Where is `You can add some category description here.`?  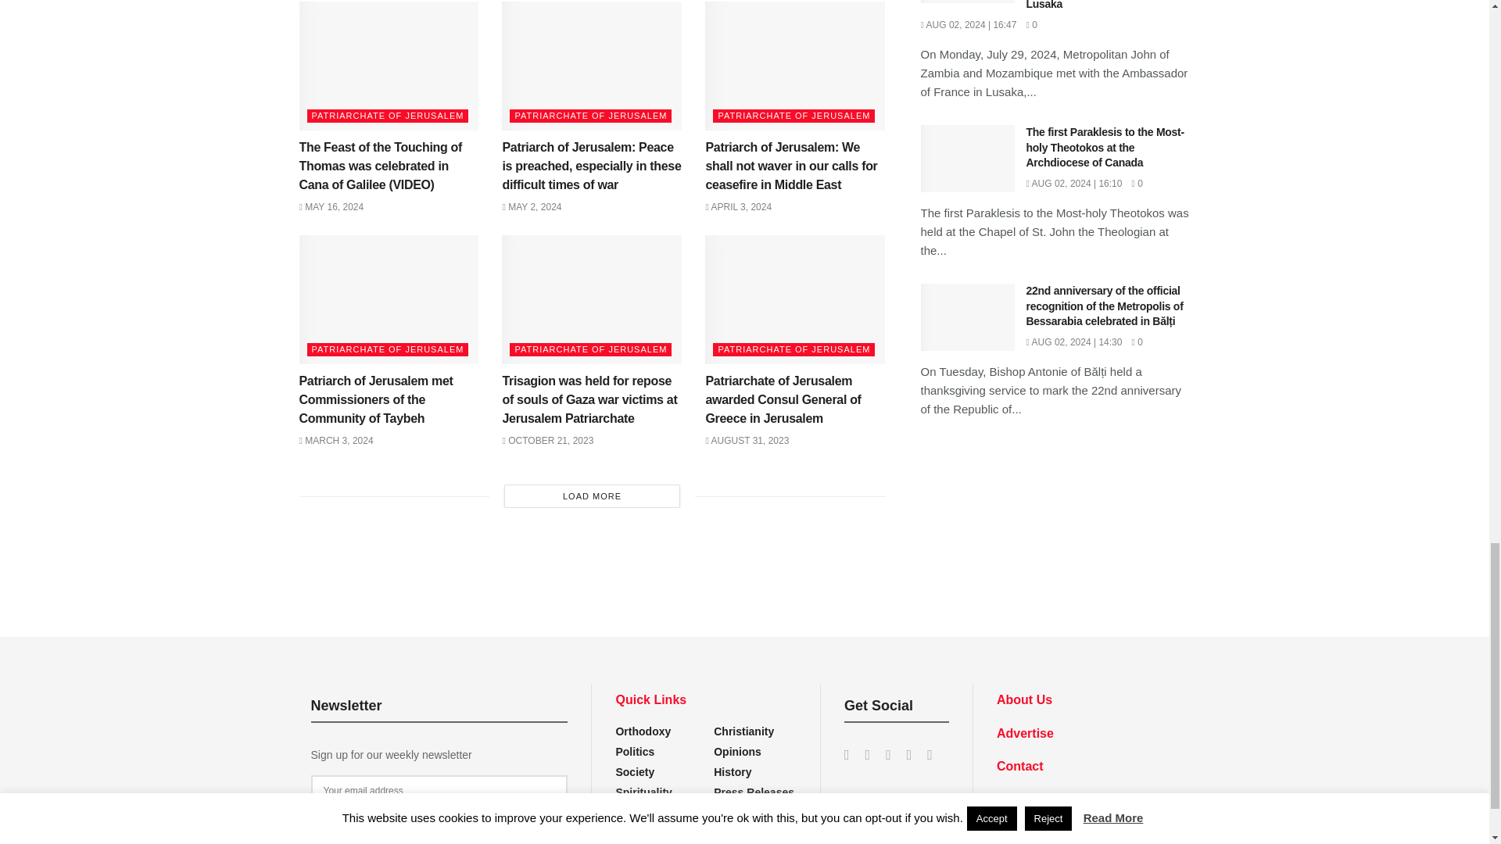
You can add some category description here. is located at coordinates (754, 792).